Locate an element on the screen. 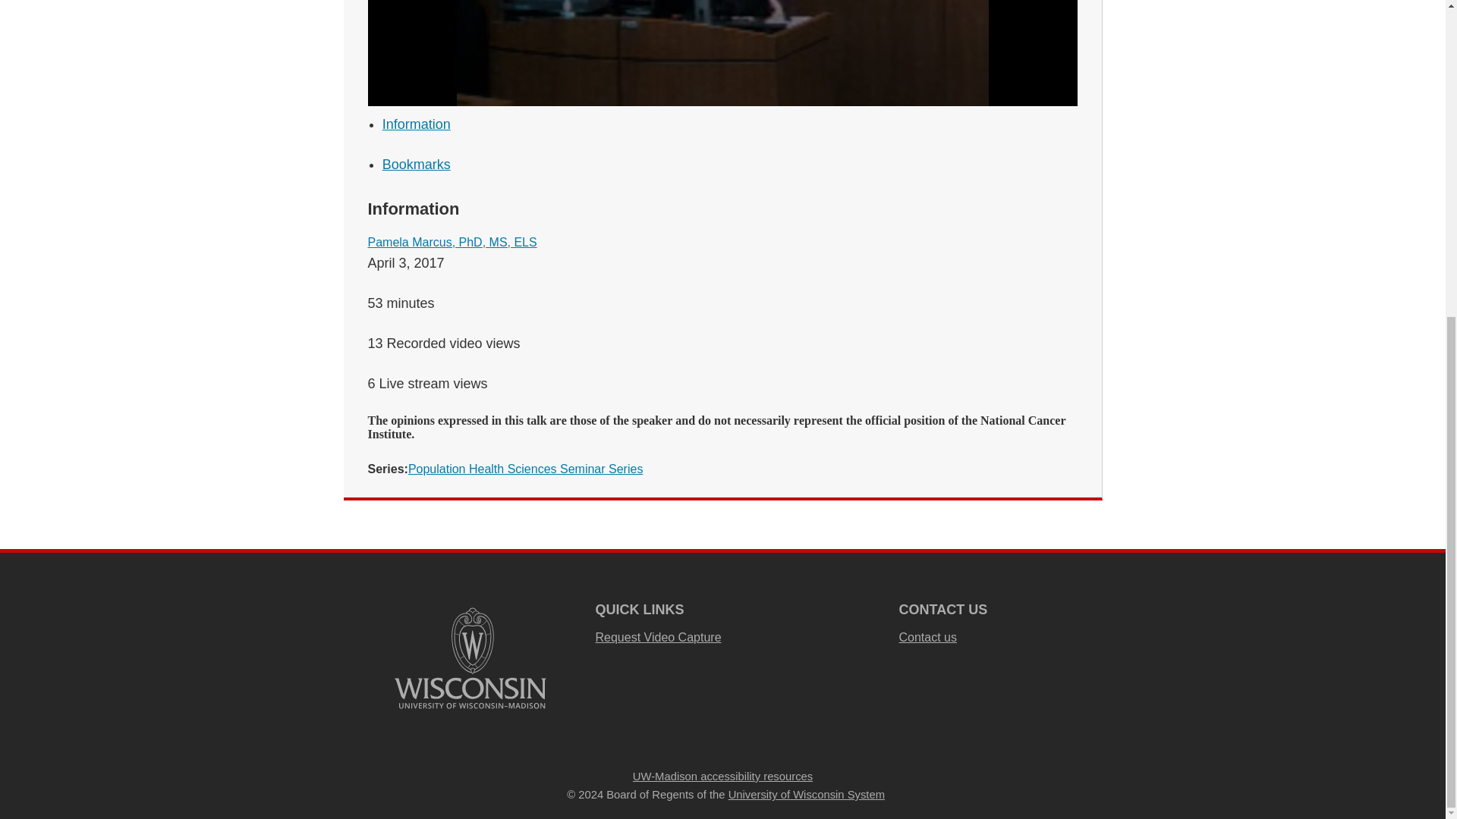  Bookmarks is located at coordinates (416, 164).